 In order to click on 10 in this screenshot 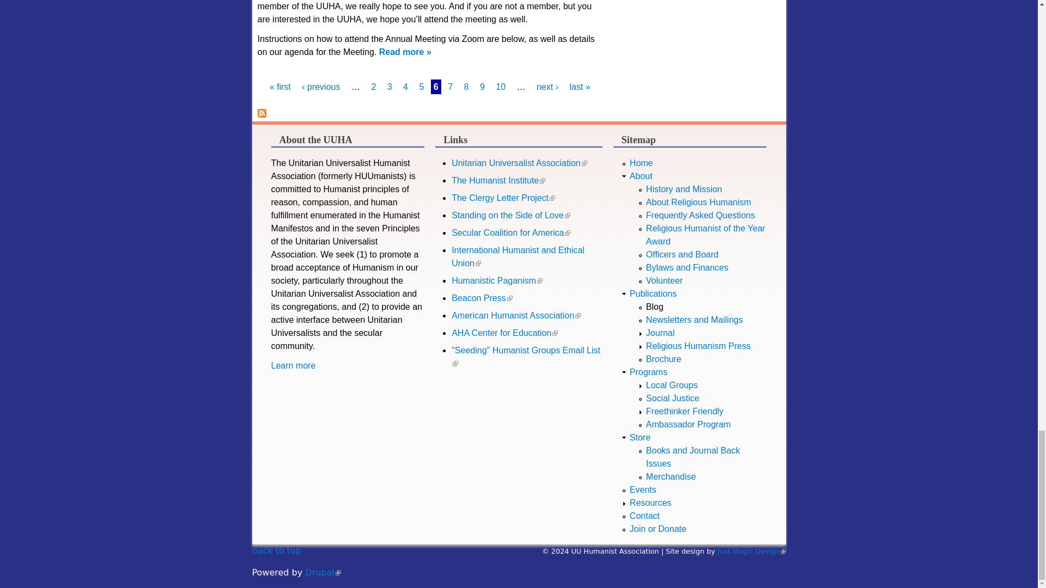, I will do `click(500, 87)`.